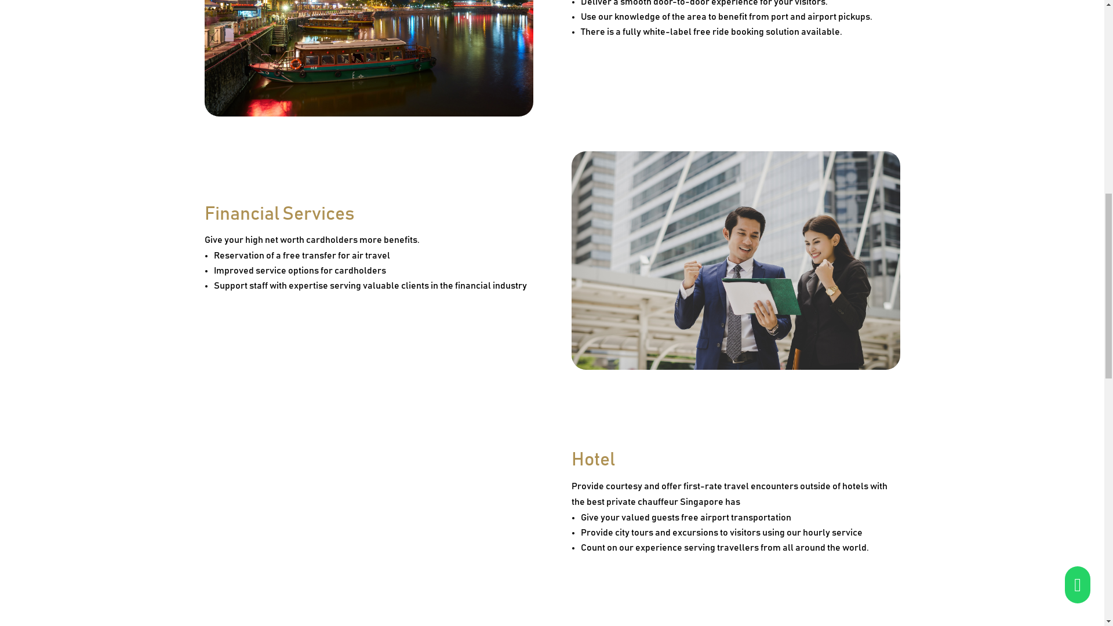 This screenshot has height=626, width=1113. What do you see at coordinates (736, 261) in the screenshot?
I see `business-colleague-talking-viewing-documents-outdoor` at bounding box center [736, 261].